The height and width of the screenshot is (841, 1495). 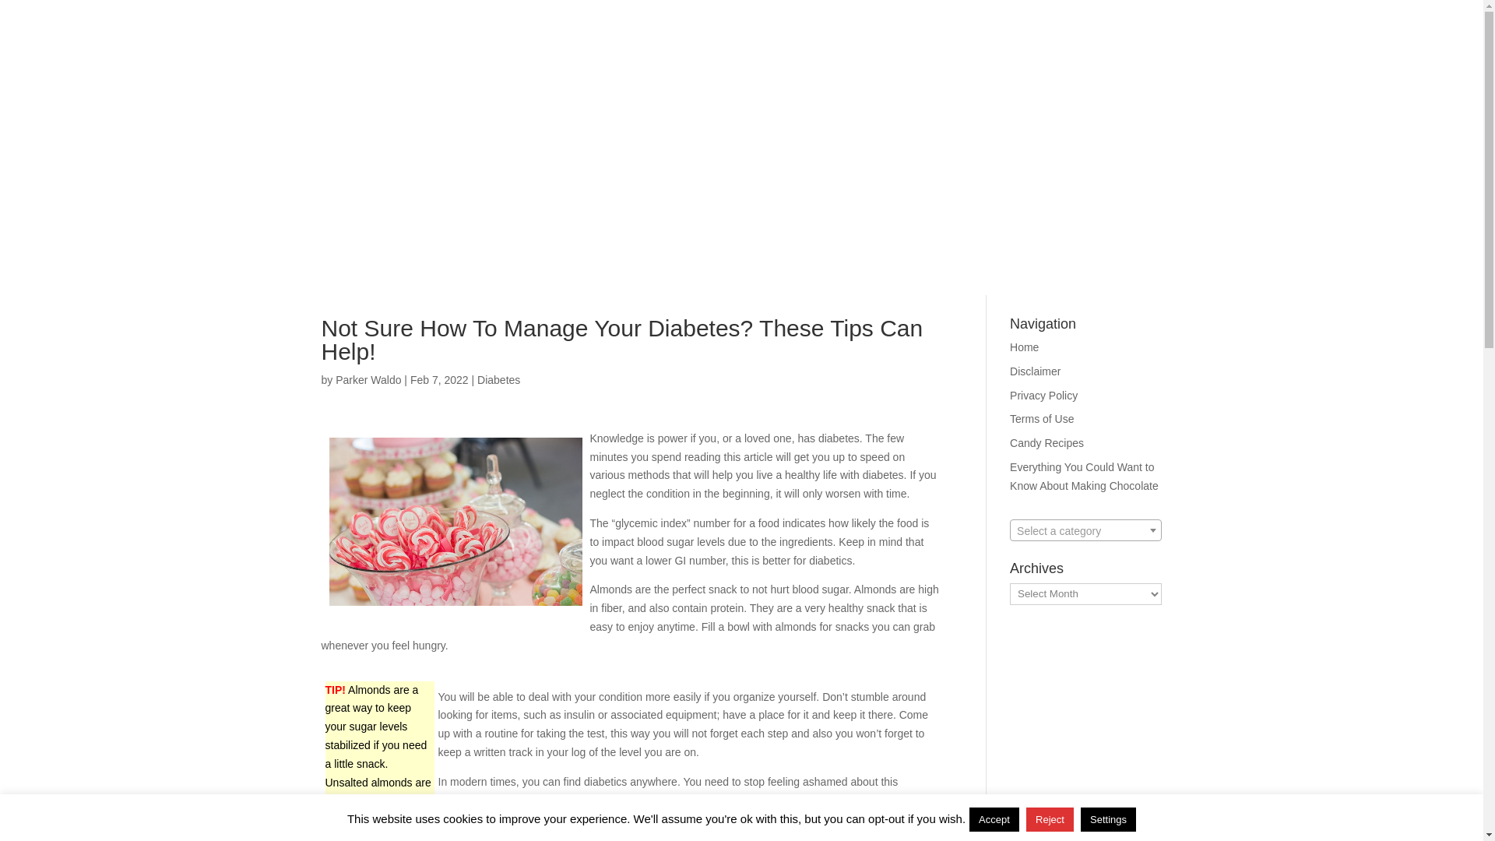 I want to click on Candy Recipes, so click(x=1046, y=442).